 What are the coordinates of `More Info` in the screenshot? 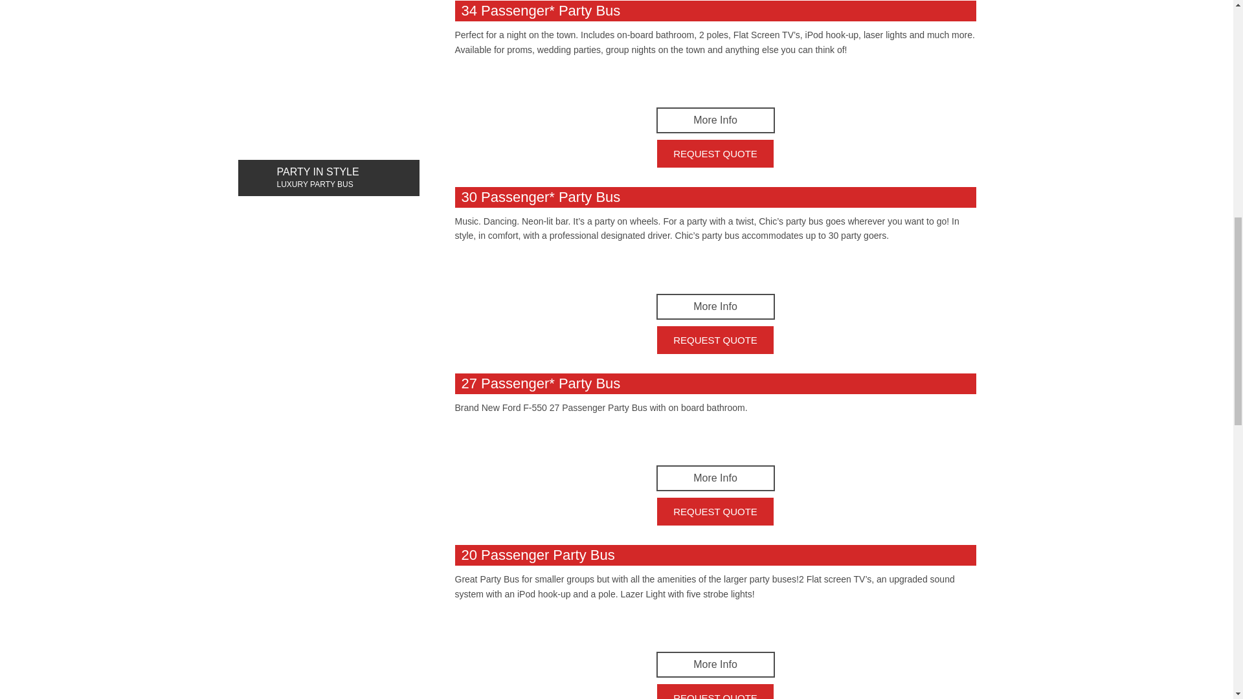 It's located at (715, 478).